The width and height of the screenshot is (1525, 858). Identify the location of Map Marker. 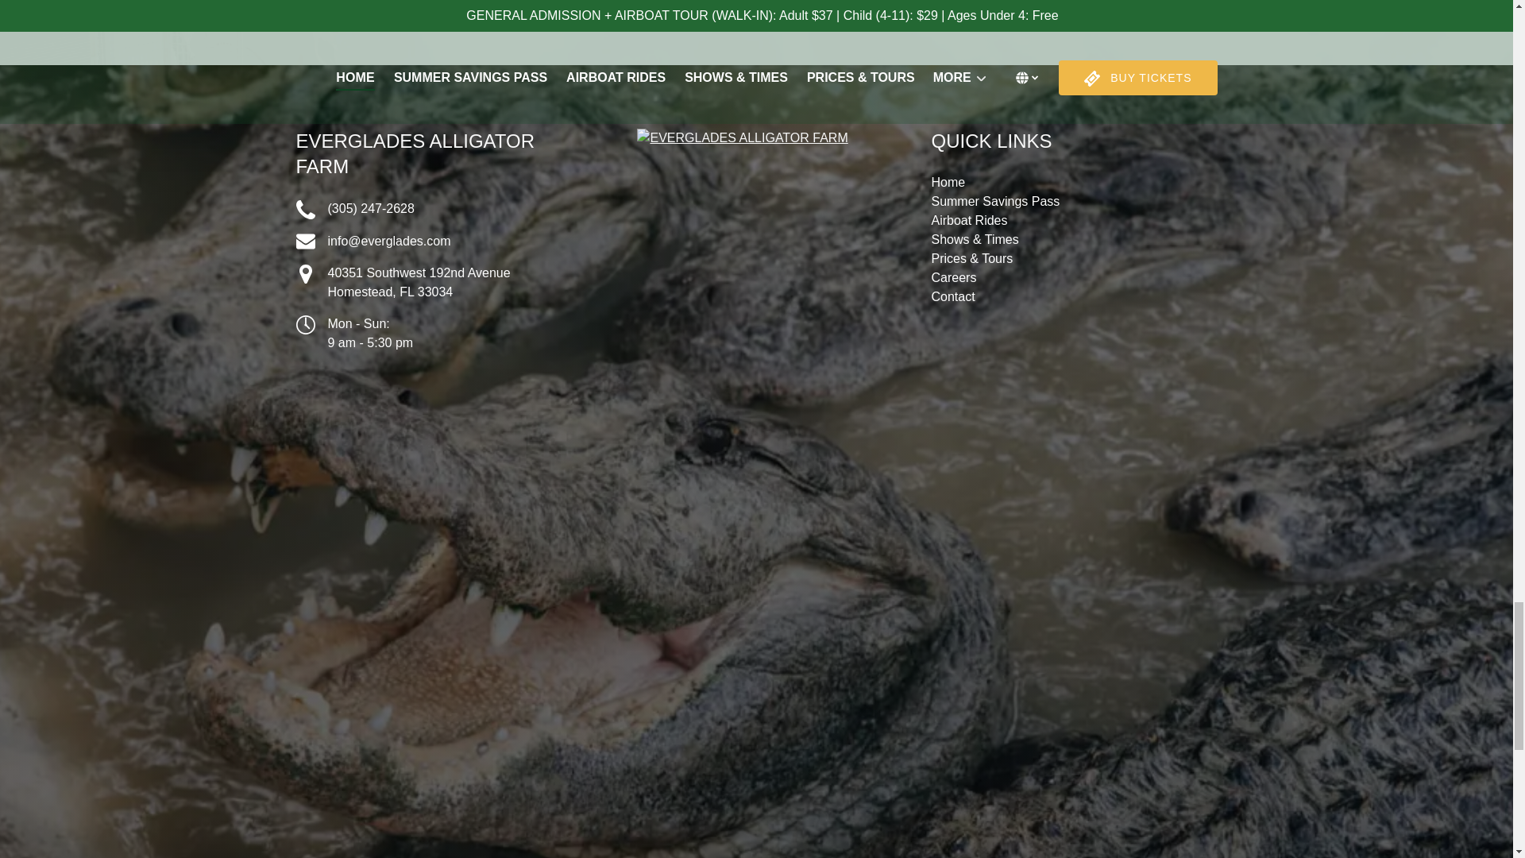
(305, 273).